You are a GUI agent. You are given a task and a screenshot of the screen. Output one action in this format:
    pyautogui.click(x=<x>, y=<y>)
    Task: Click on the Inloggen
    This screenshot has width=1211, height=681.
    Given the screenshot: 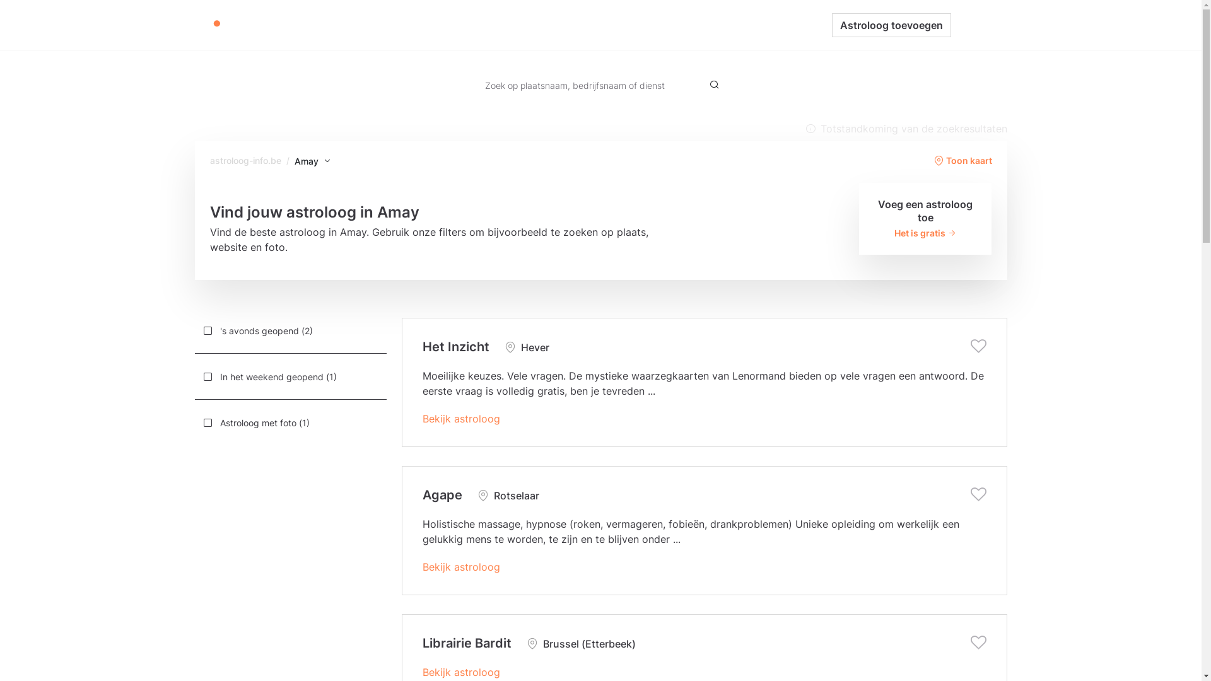 What is the action you would take?
    pyautogui.click(x=979, y=25)
    